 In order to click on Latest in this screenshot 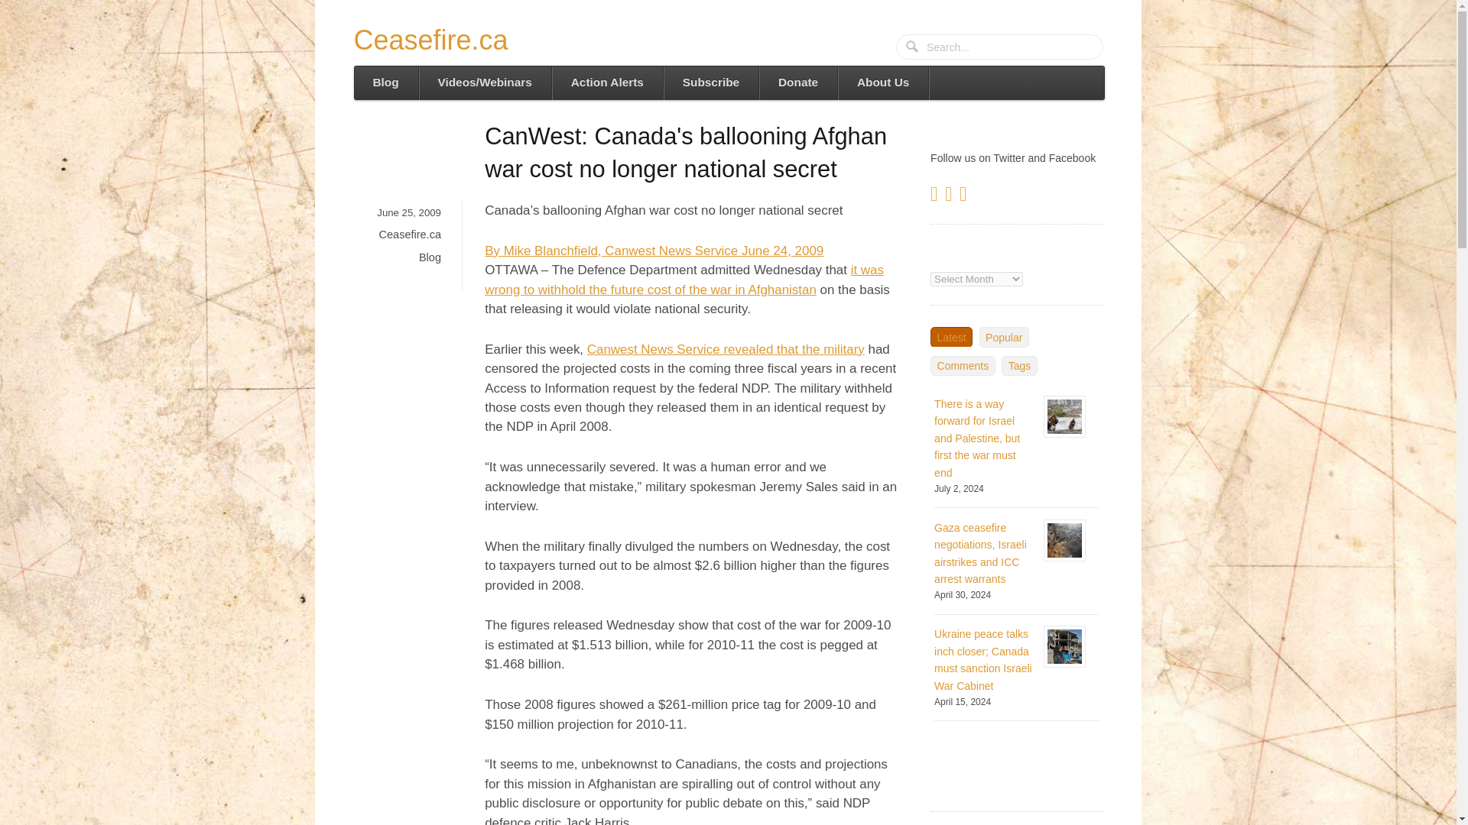, I will do `click(951, 336)`.